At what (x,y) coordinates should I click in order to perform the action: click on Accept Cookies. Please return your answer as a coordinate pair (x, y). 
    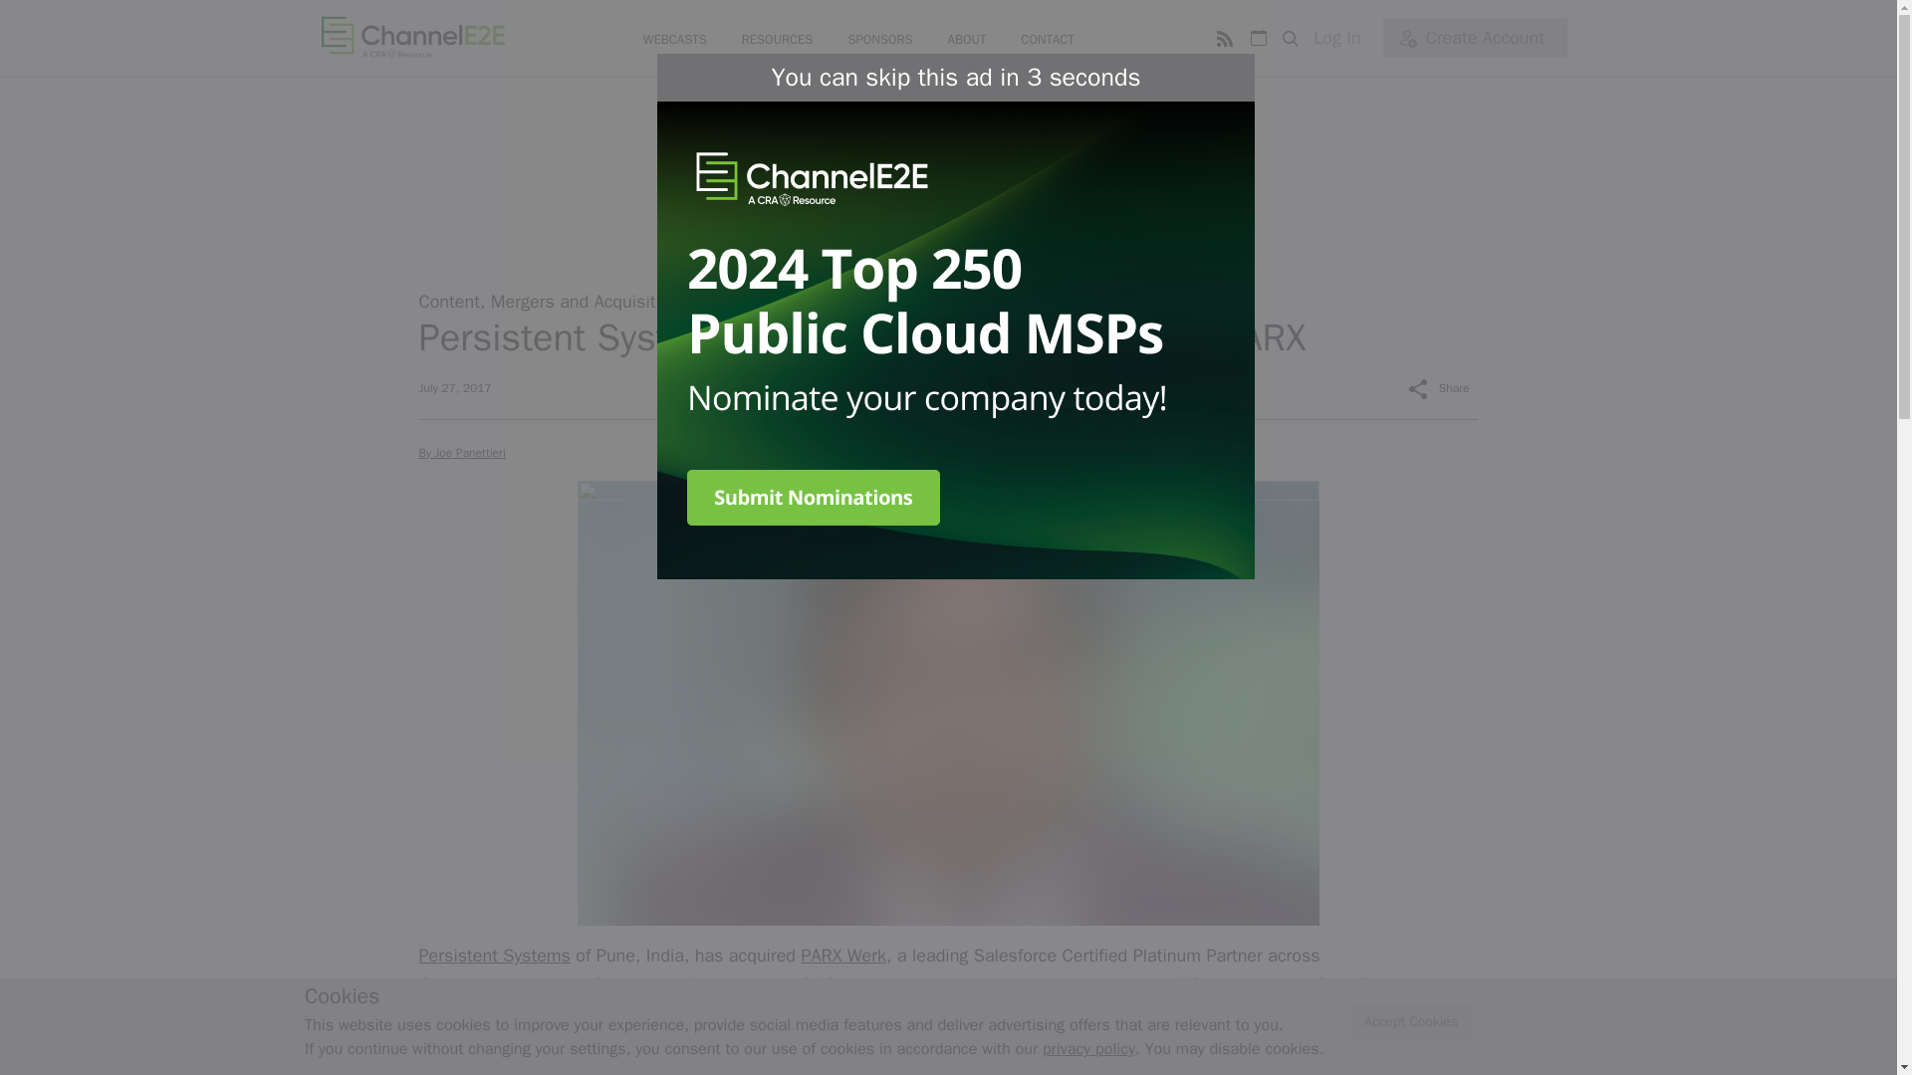
    Looking at the image, I should click on (1412, 1022).